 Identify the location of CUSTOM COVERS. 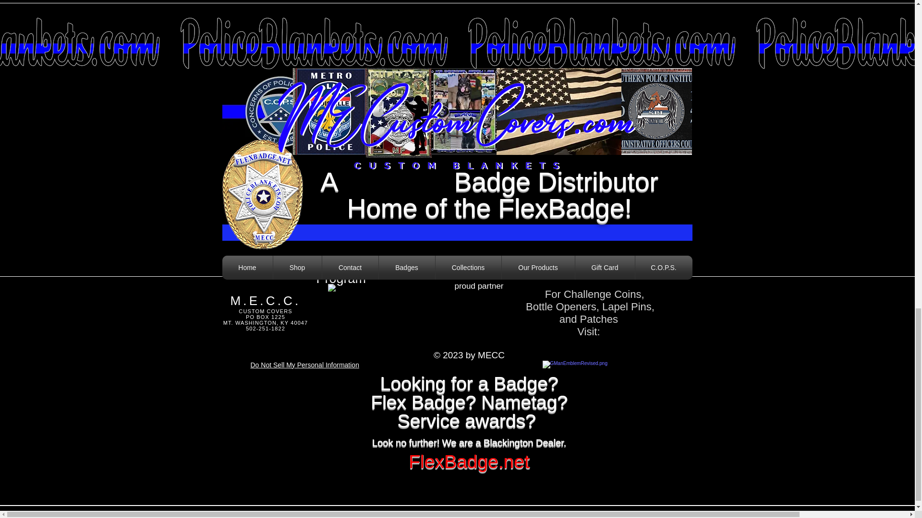
(265, 311).